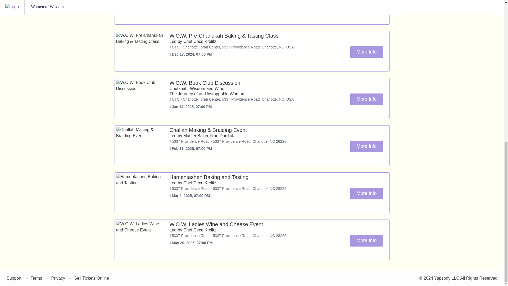  I want to click on More Info, so click(366, 240).